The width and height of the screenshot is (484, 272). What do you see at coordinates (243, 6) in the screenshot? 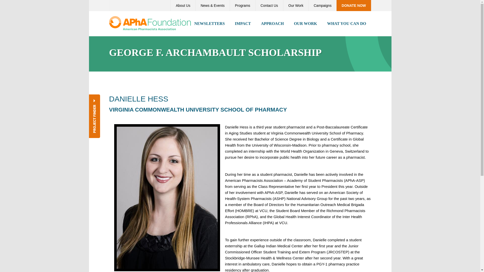
I see `Programs` at bounding box center [243, 6].